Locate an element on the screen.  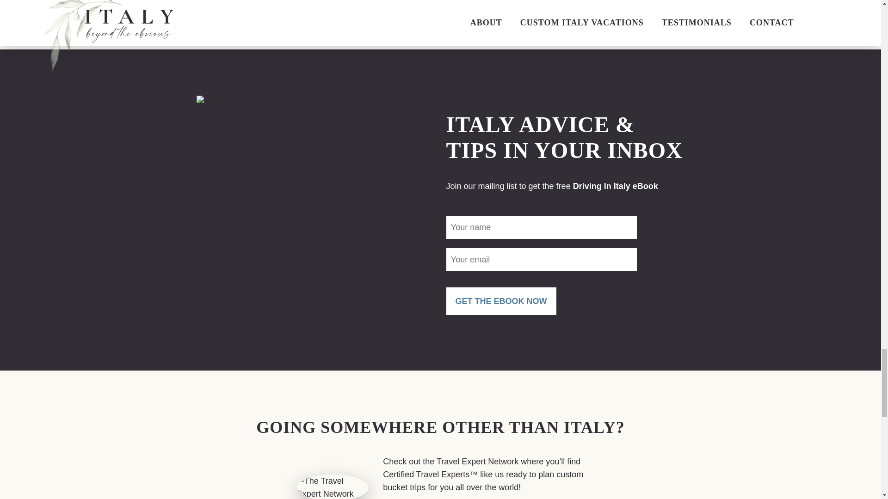
Get The eBook Now is located at coordinates (500, 301).